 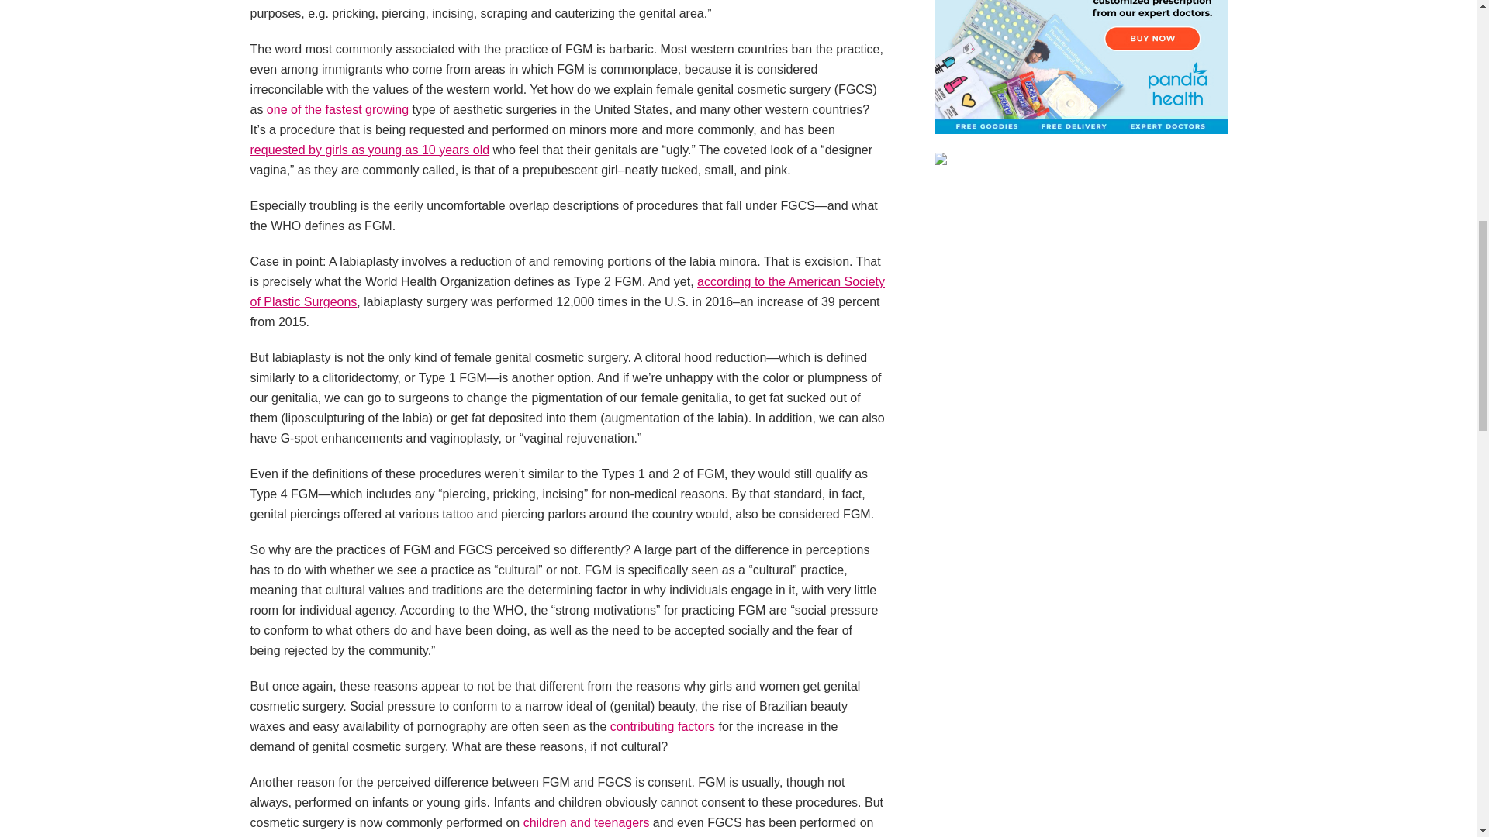 I want to click on contributing factors, so click(x=662, y=726).